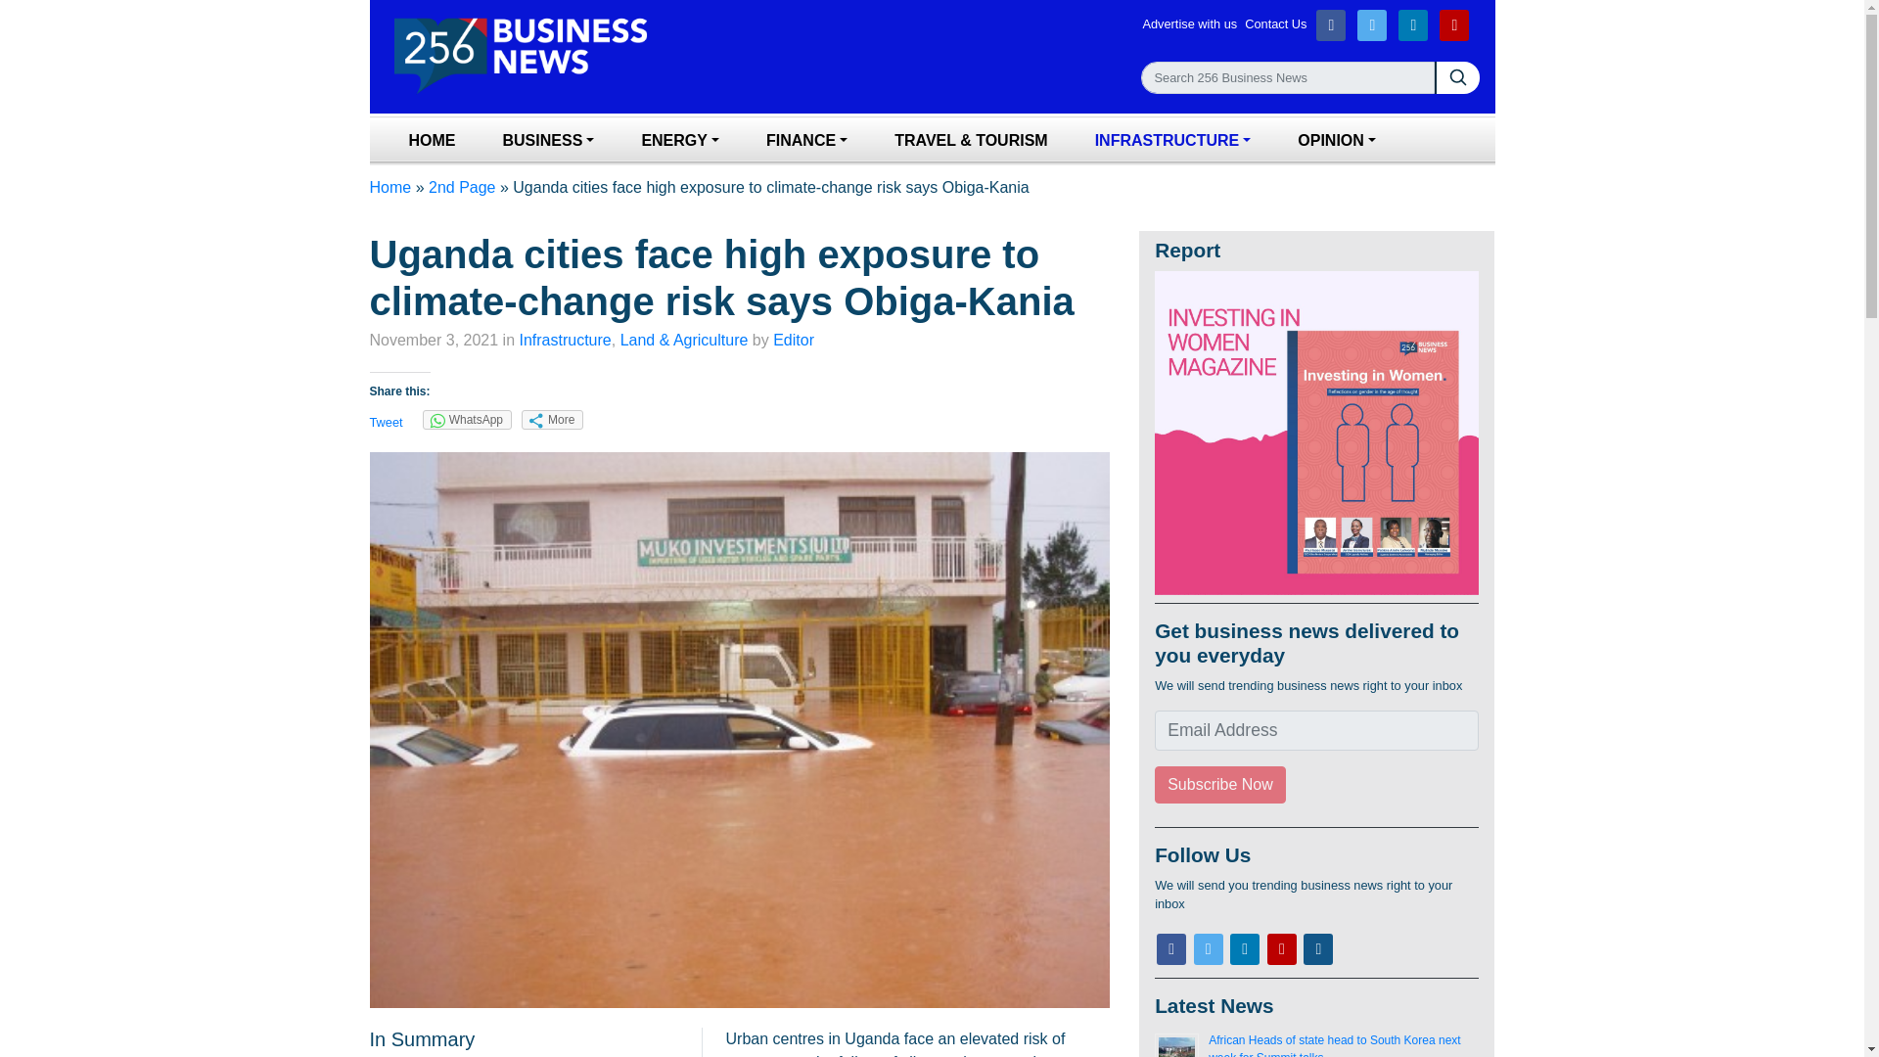 This screenshot has width=1879, height=1057. I want to click on HOME, so click(432, 141).